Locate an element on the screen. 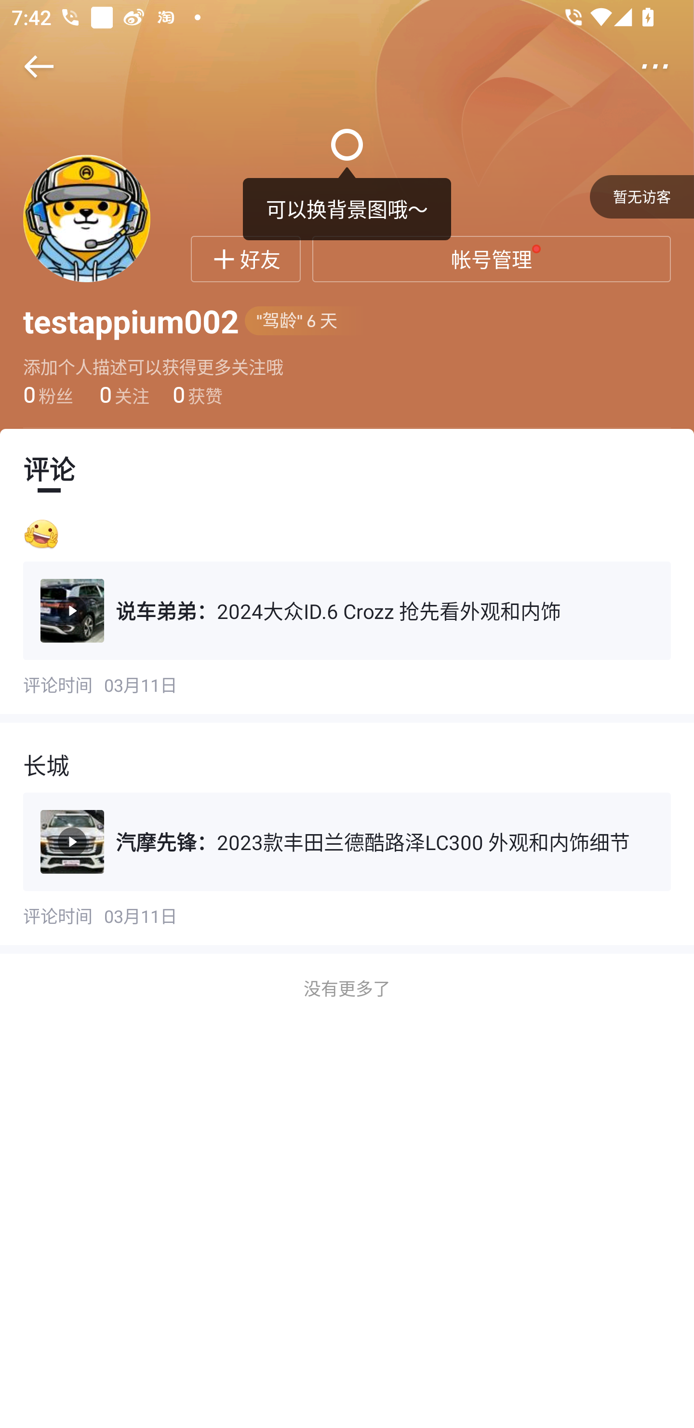 The width and height of the screenshot is (694, 1428).  is located at coordinates (666, 67).